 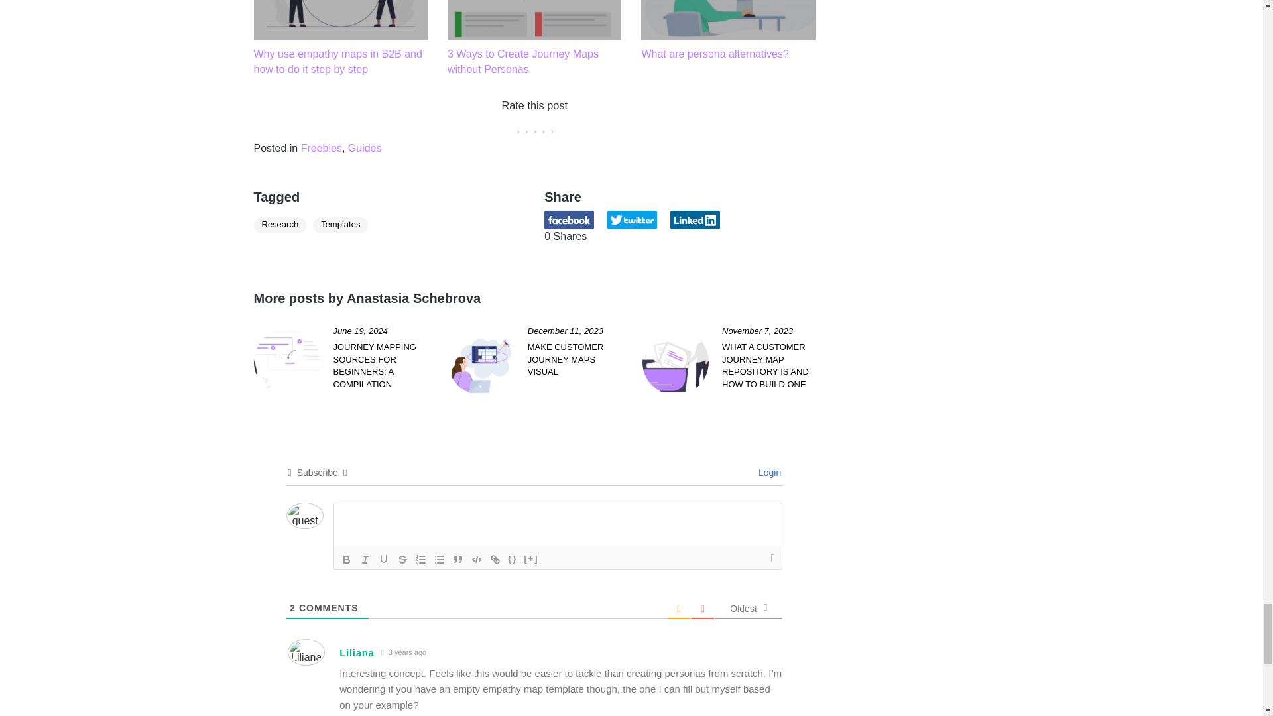 I want to click on Italic, so click(x=365, y=560).